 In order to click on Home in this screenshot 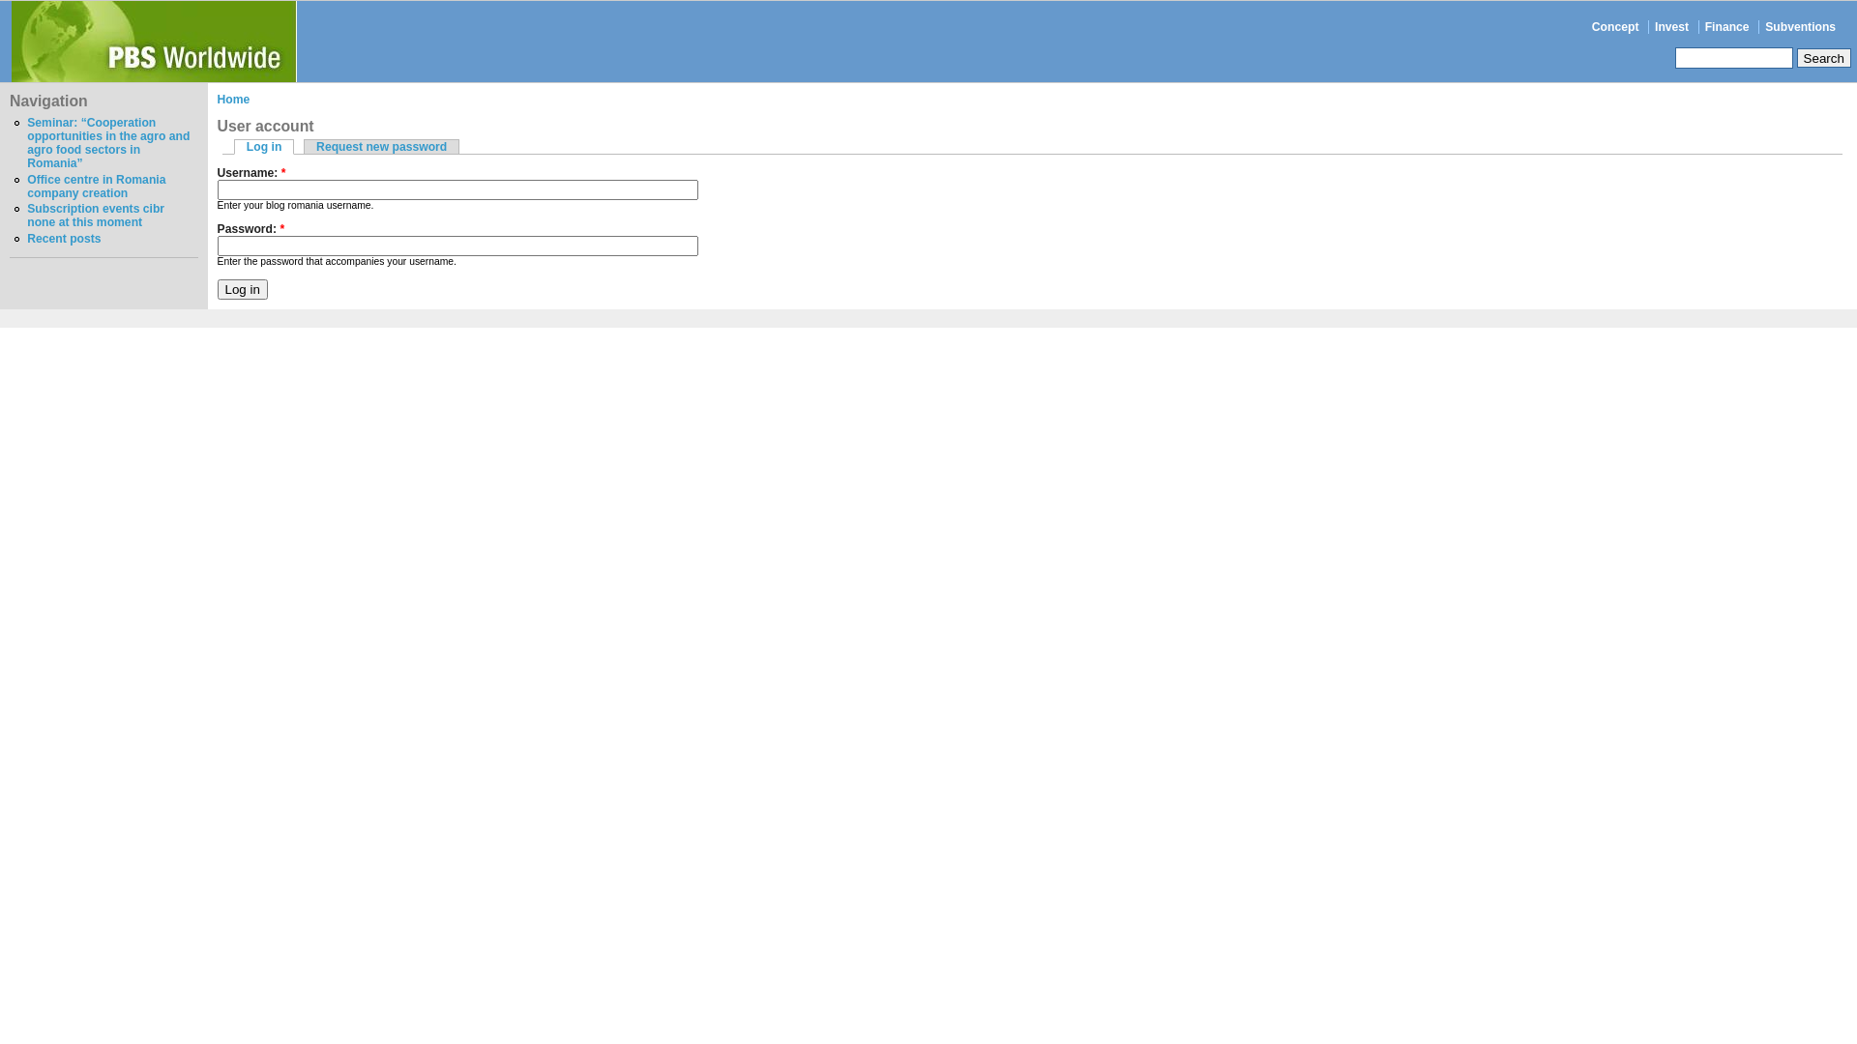, I will do `click(234, 100)`.